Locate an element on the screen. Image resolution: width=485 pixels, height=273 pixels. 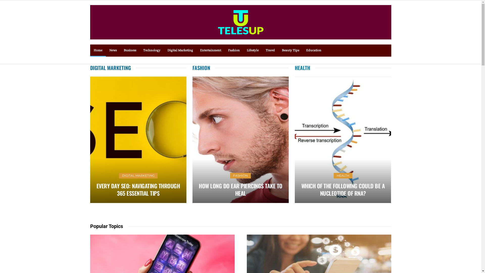
Digital Marketing is located at coordinates (180, 51).